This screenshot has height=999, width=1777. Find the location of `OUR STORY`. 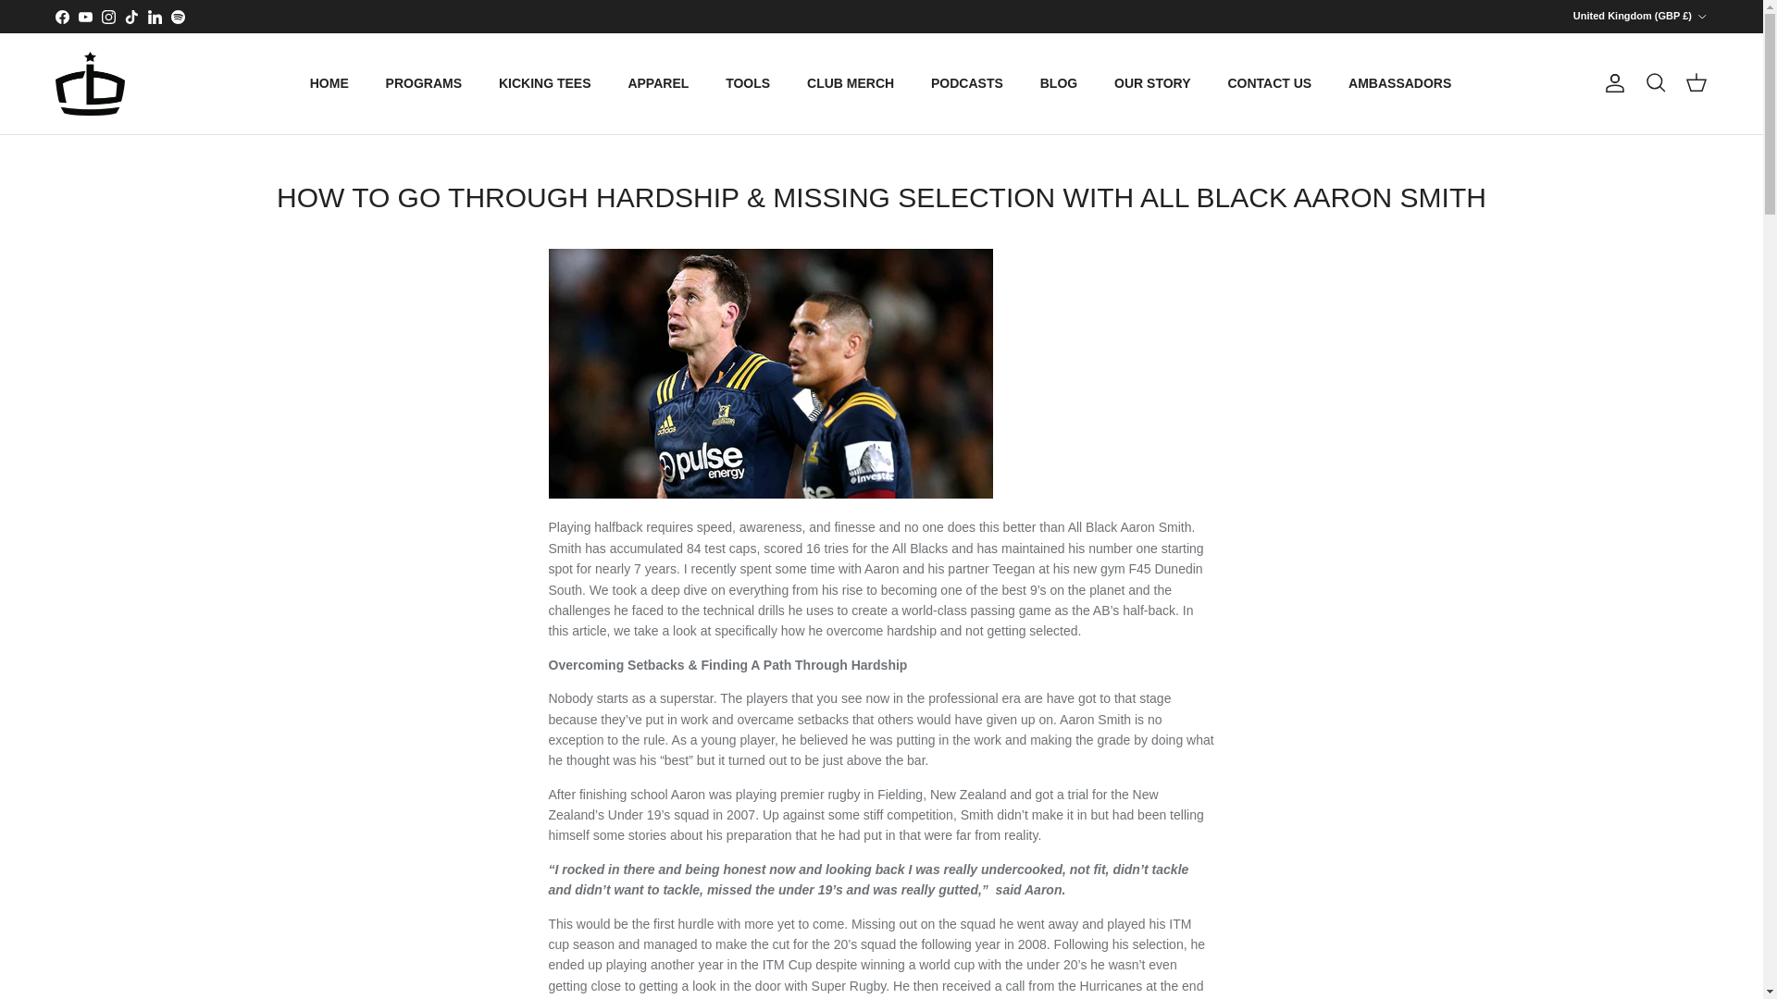

OUR STORY is located at coordinates (1151, 83).